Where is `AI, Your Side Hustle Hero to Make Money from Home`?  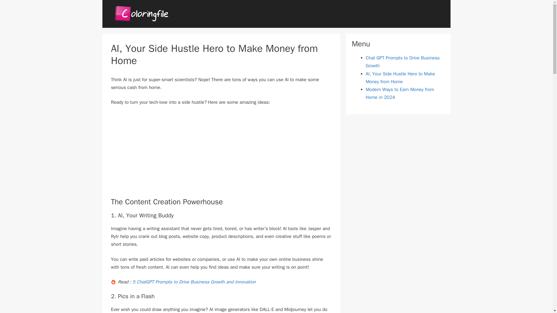
AI, Your Side Hustle Hero to Make Money from Home is located at coordinates (400, 78).